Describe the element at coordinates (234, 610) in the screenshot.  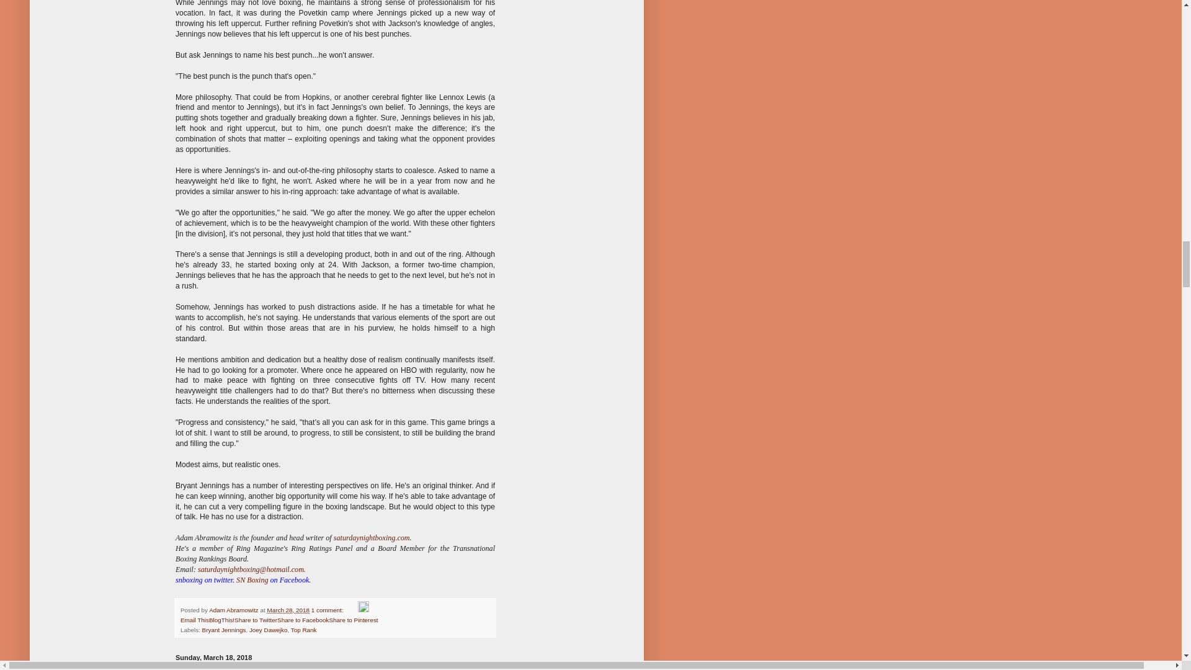
I see `author profile` at that location.